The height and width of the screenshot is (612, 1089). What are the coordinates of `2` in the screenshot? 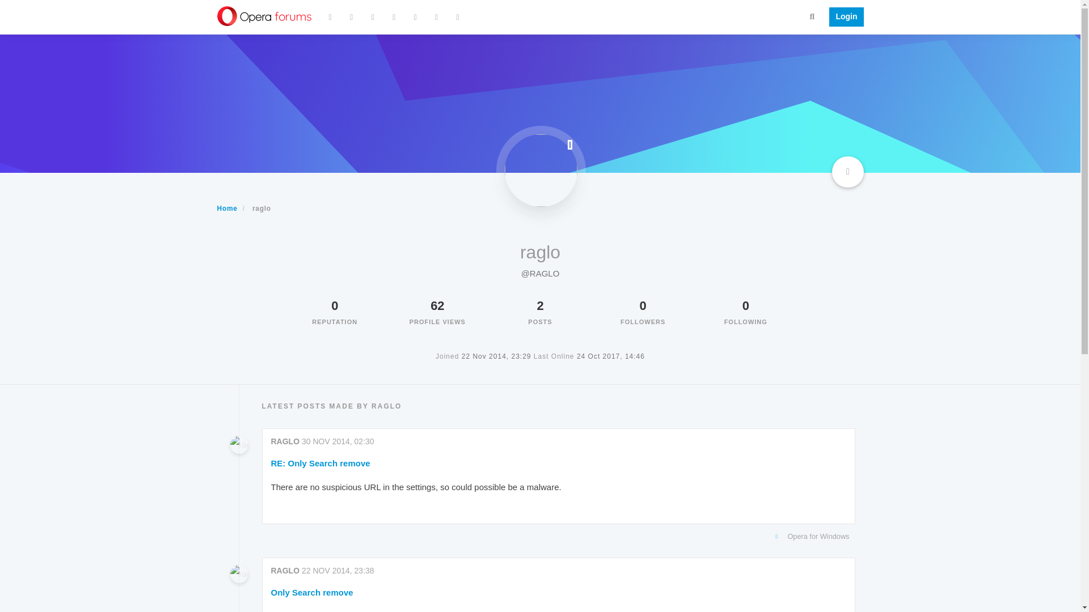 It's located at (540, 305).